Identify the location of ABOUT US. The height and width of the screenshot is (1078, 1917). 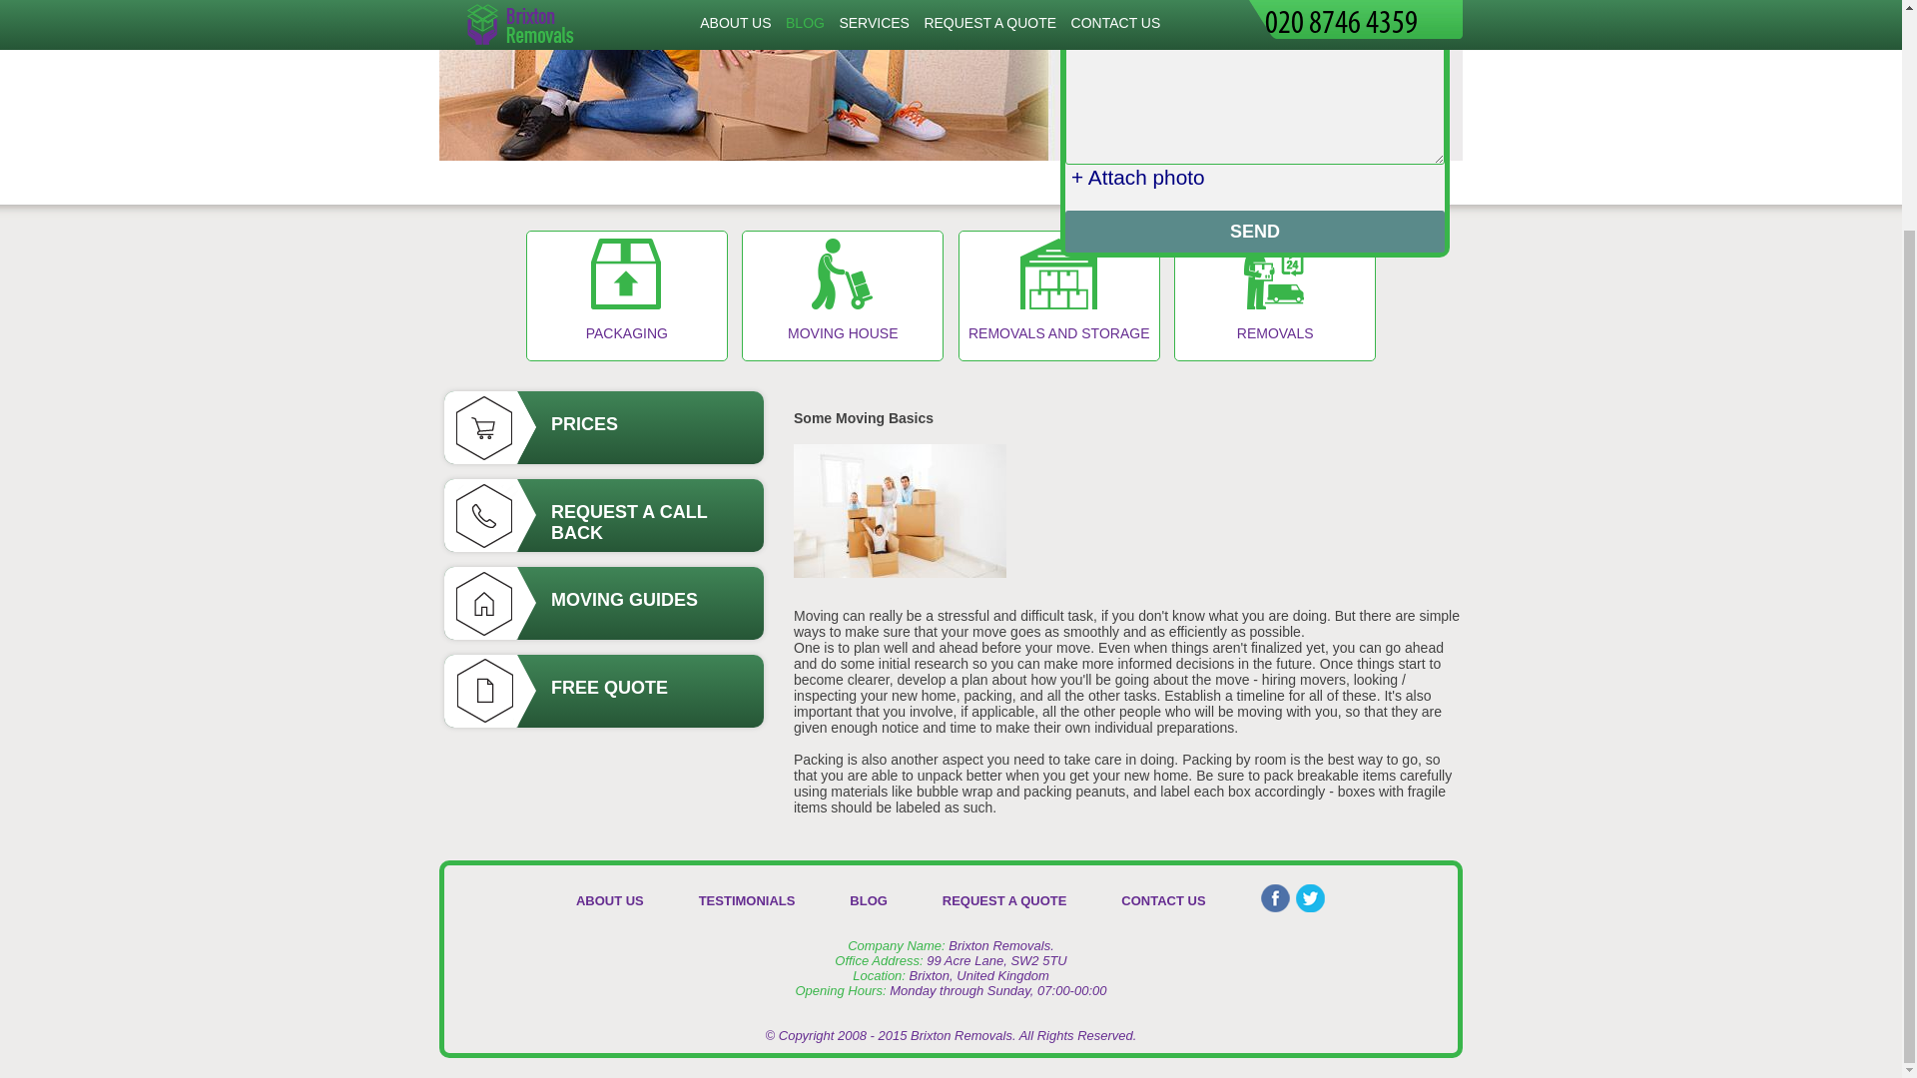
(610, 900).